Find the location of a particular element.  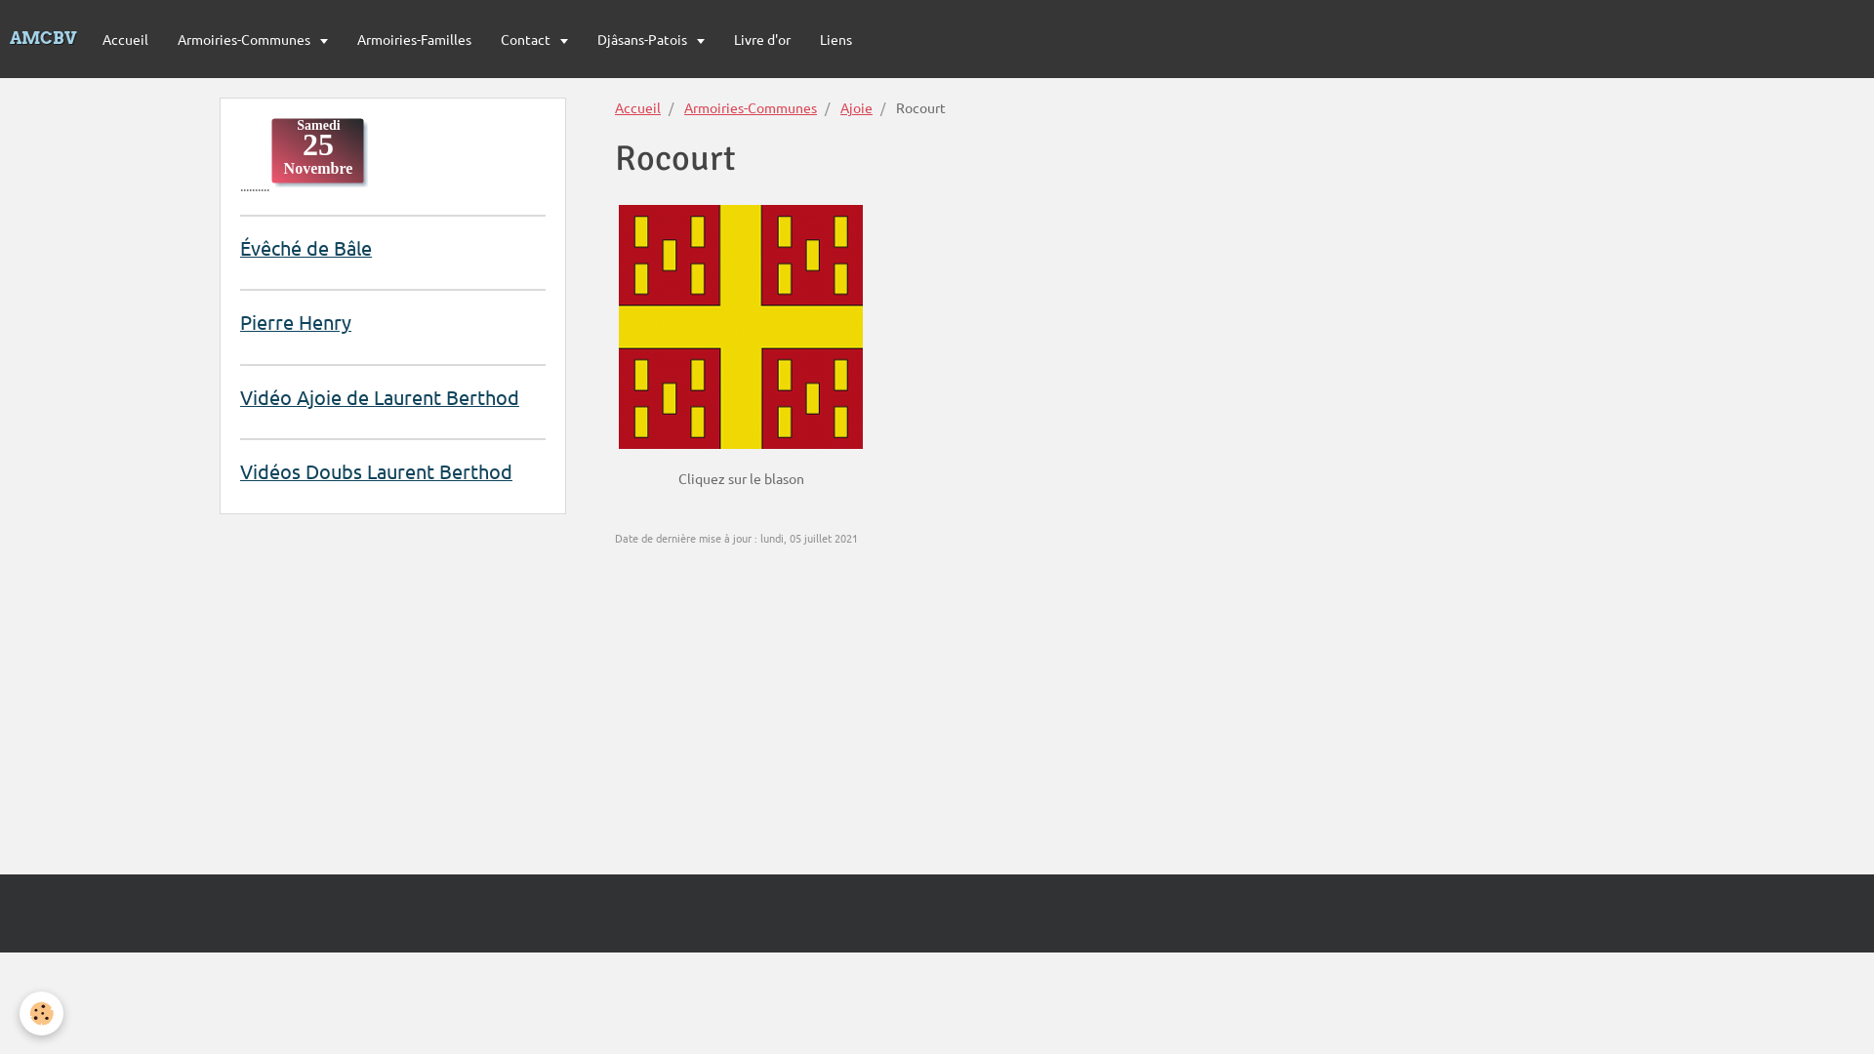

Livre d'or is located at coordinates (762, 39).